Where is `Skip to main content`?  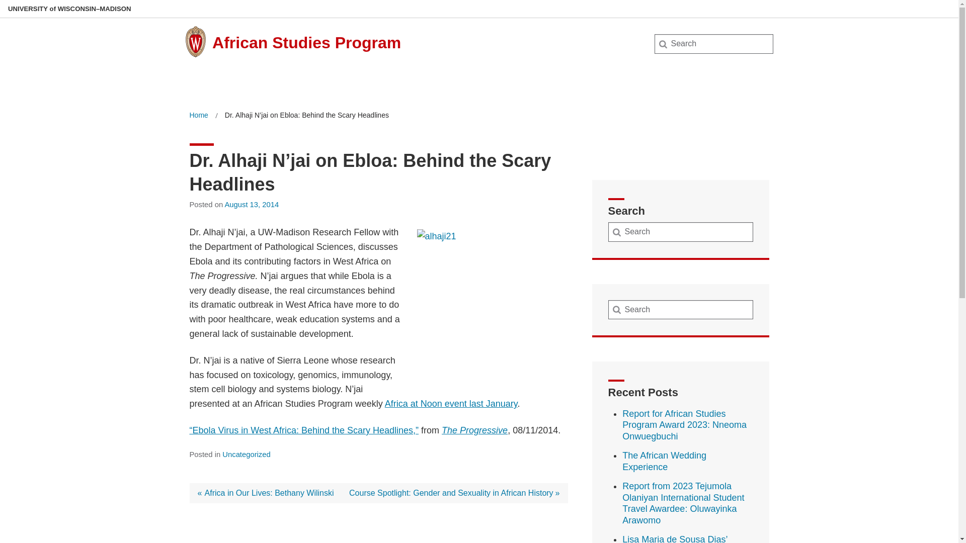 Skip to main content is located at coordinates (2, 2).